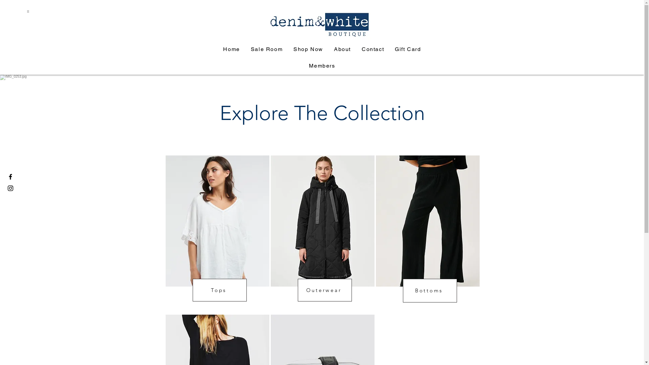 This screenshot has height=365, width=649. I want to click on Members, so click(322, 66).